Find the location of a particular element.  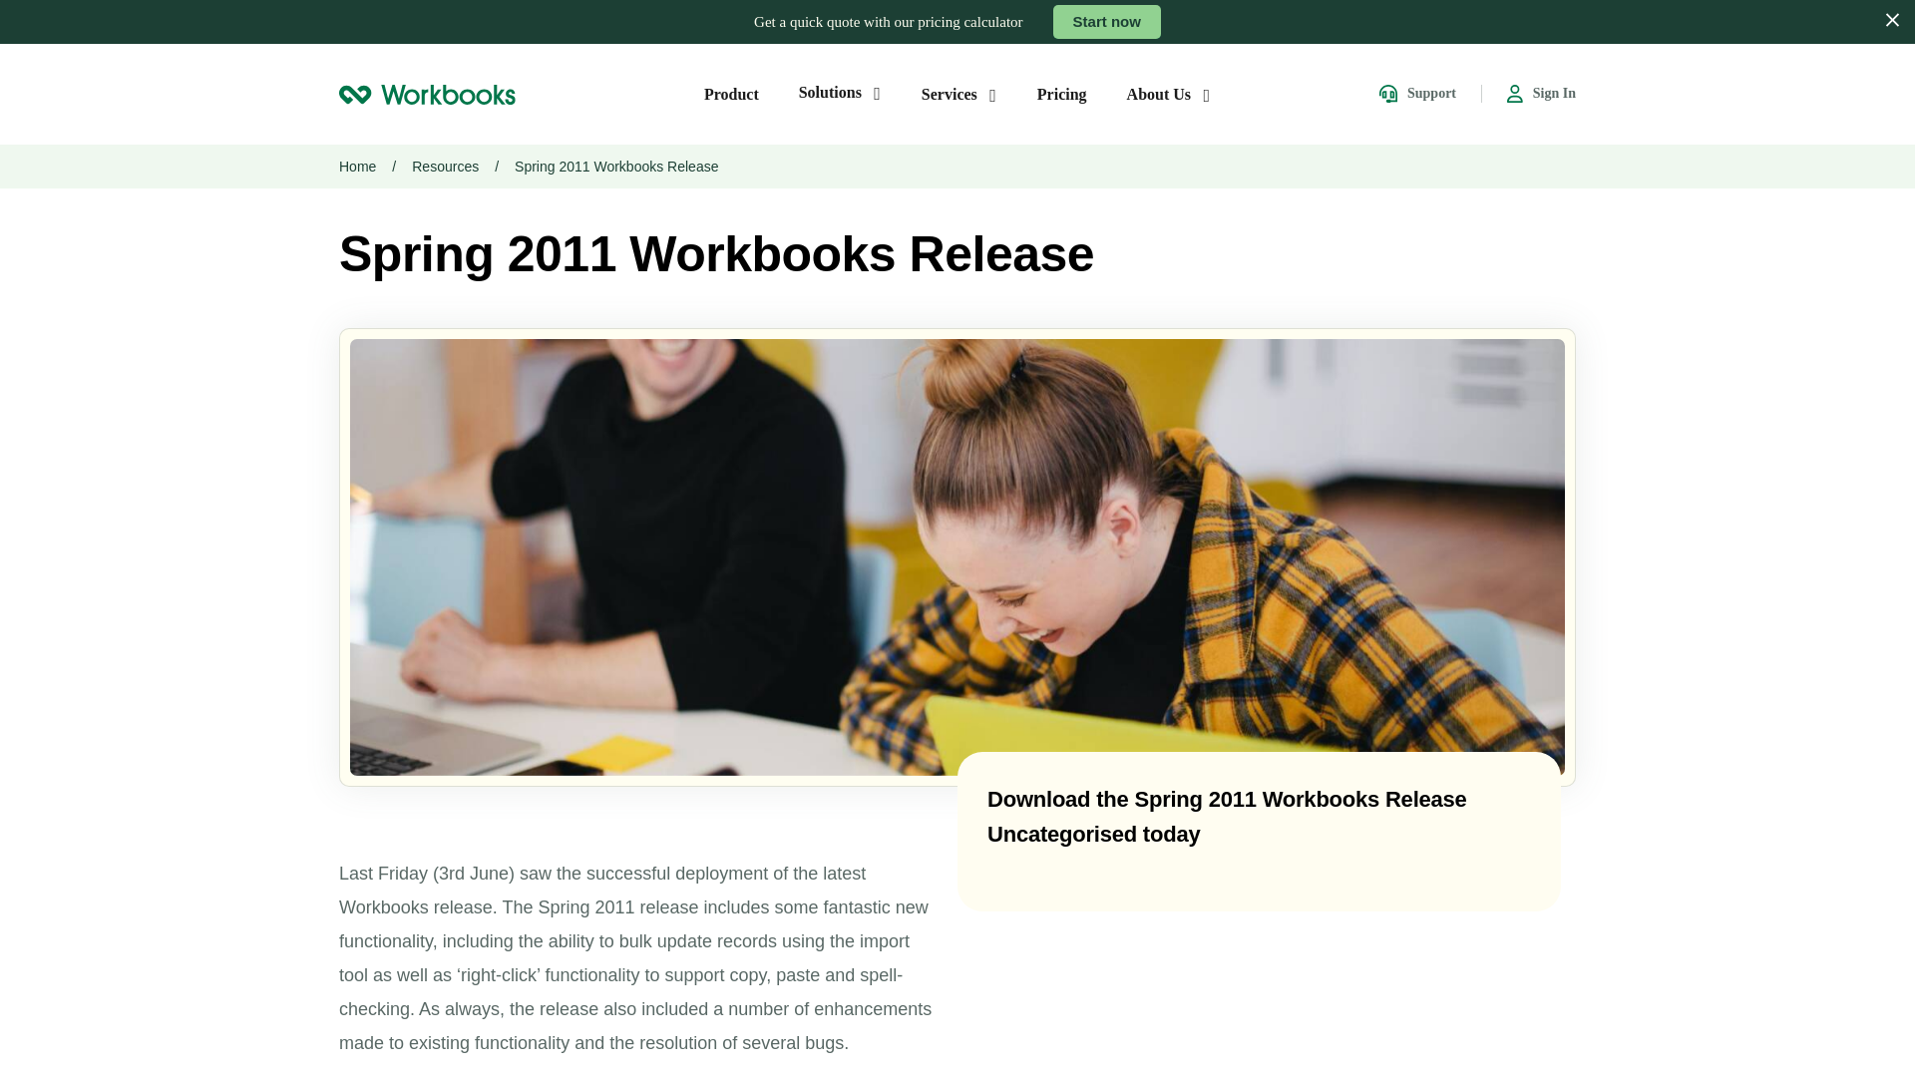

Support is located at coordinates (1416, 94).